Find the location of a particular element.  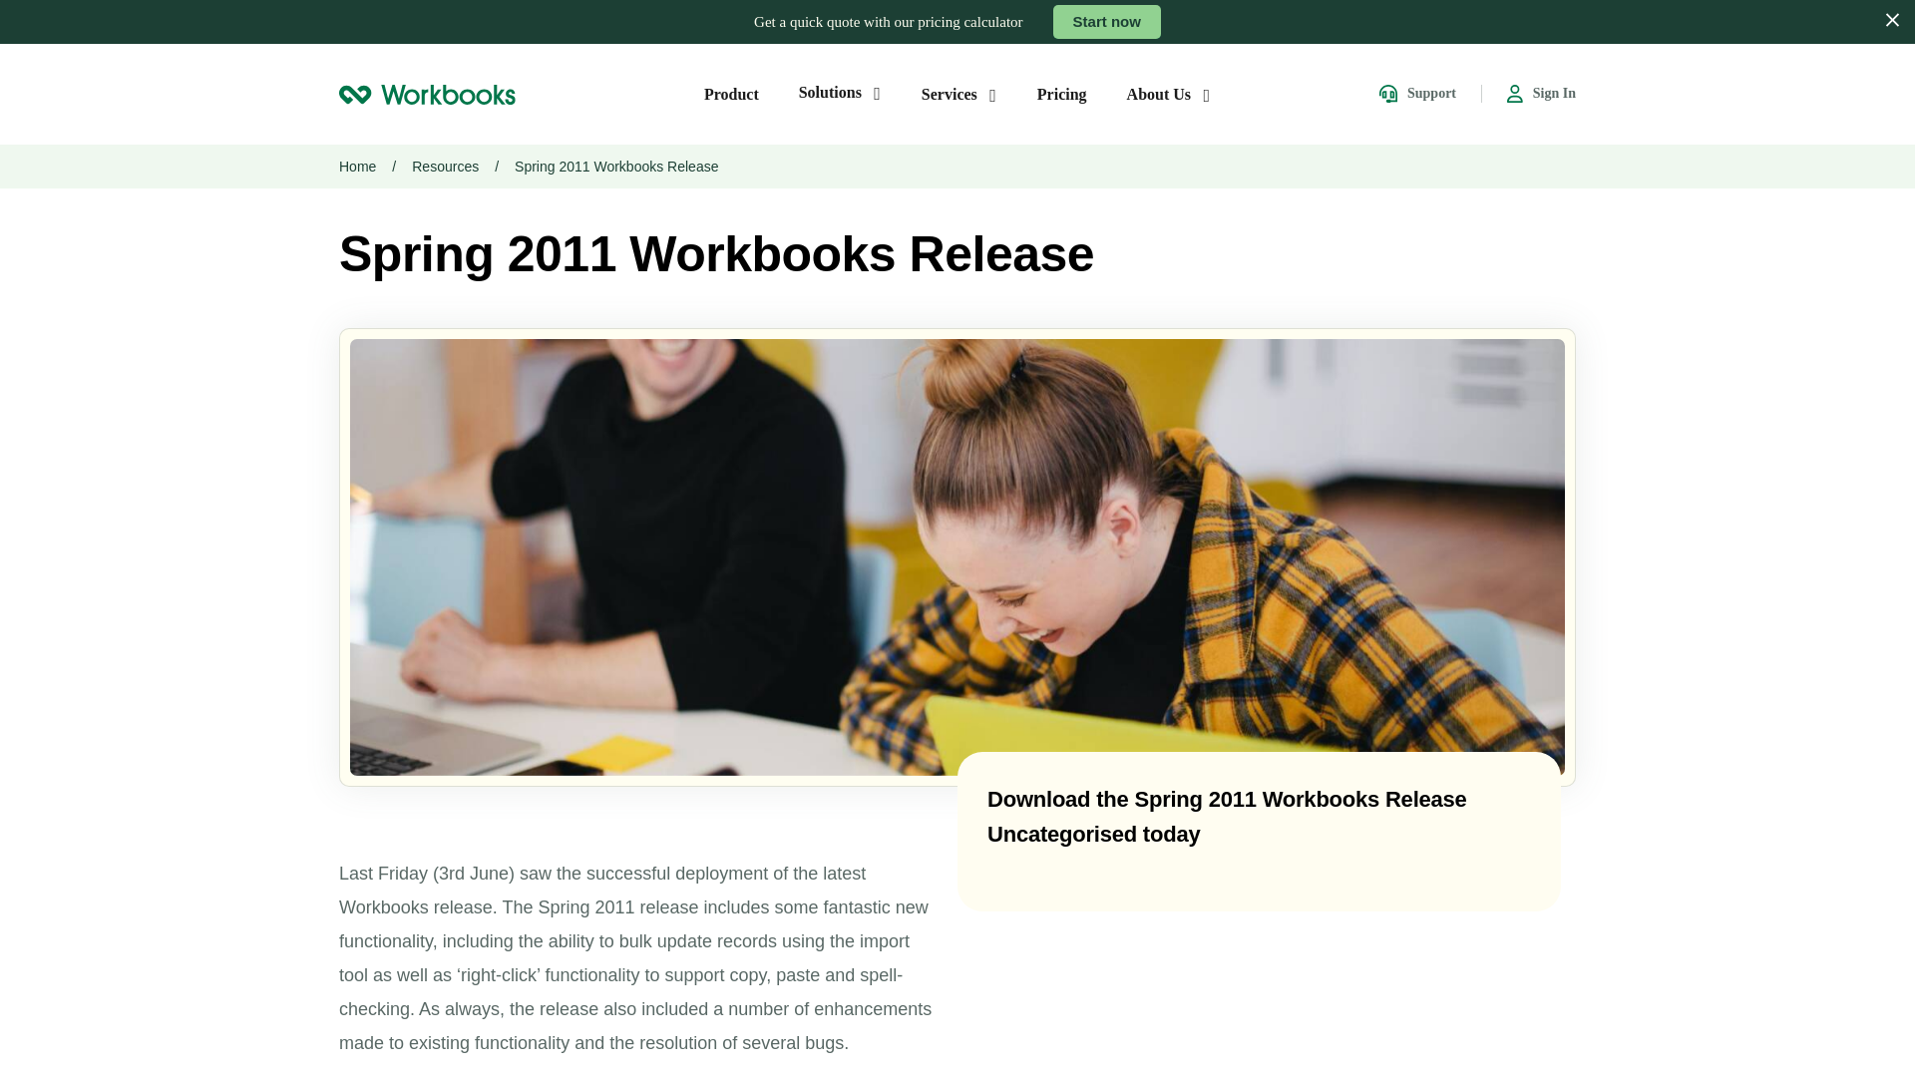

Support is located at coordinates (1416, 94).